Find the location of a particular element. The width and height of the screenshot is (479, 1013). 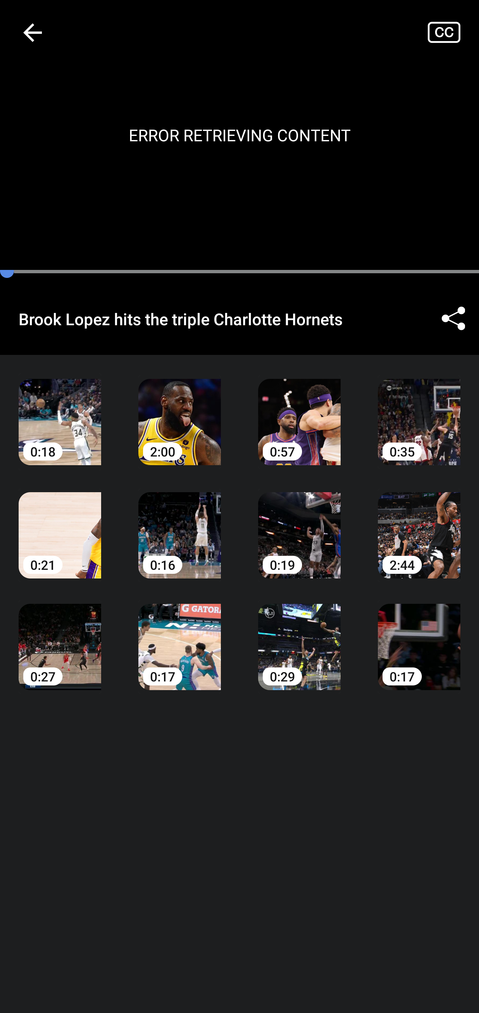

0:17 is located at coordinates (180, 637).